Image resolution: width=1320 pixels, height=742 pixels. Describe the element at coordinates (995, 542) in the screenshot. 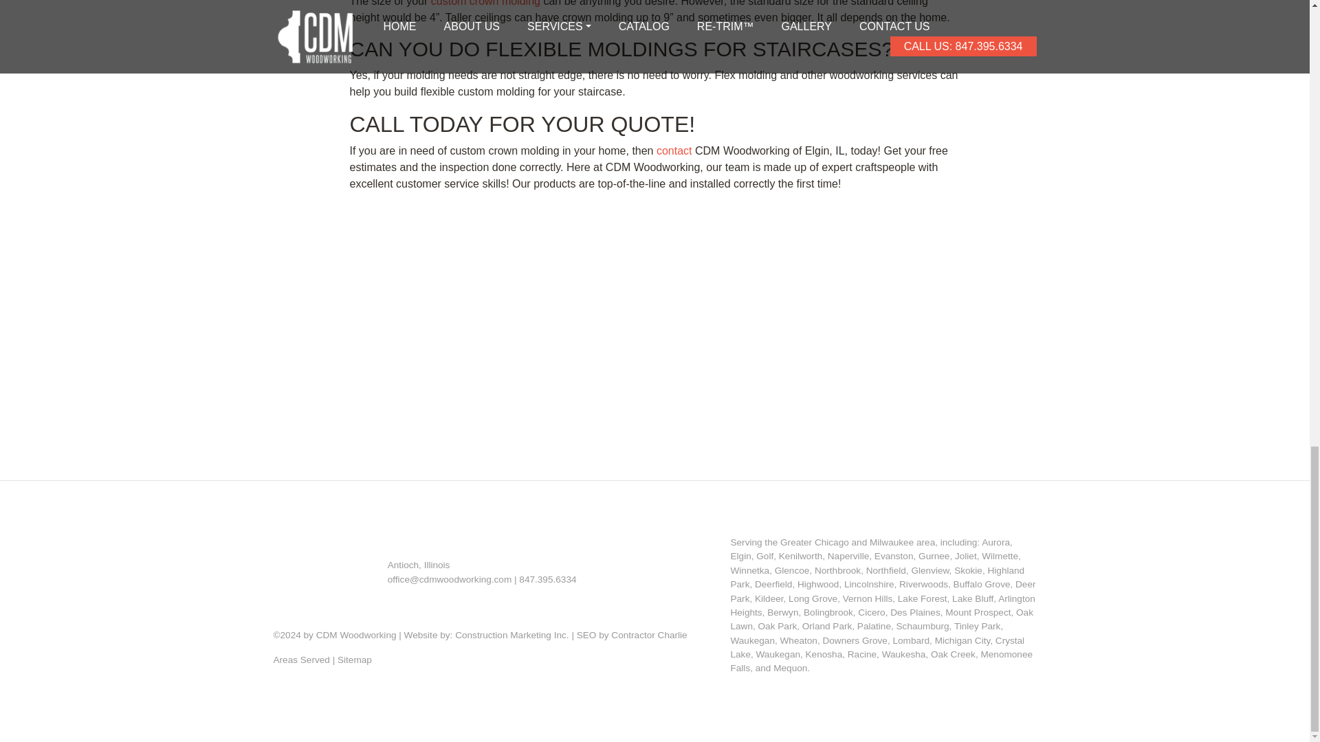

I see `Aurora` at that location.